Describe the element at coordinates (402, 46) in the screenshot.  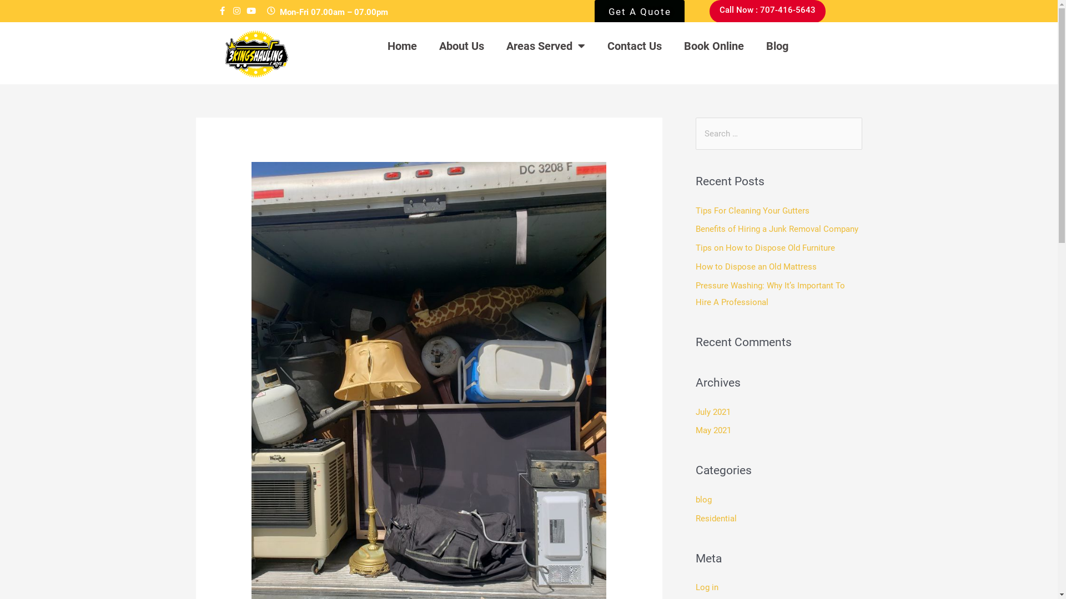
I see `Home` at that location.